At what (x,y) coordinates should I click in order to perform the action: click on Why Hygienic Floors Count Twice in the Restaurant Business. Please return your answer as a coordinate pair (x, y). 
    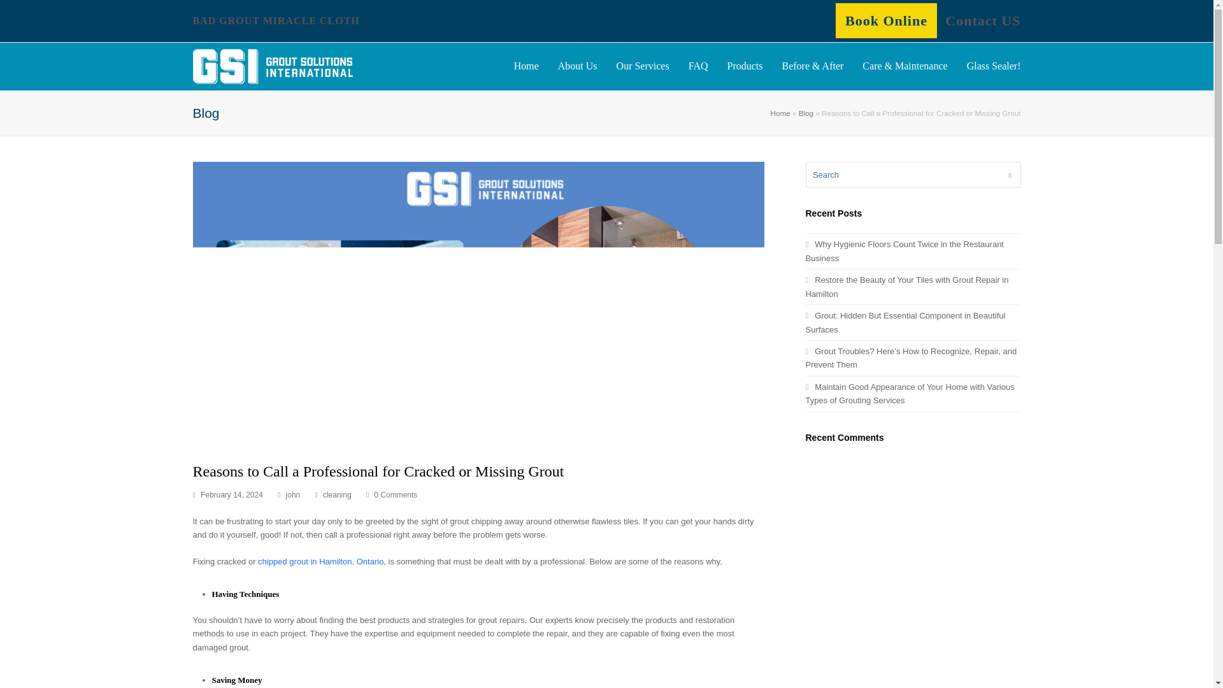
    Looking at the image, I should click on (903, 250).